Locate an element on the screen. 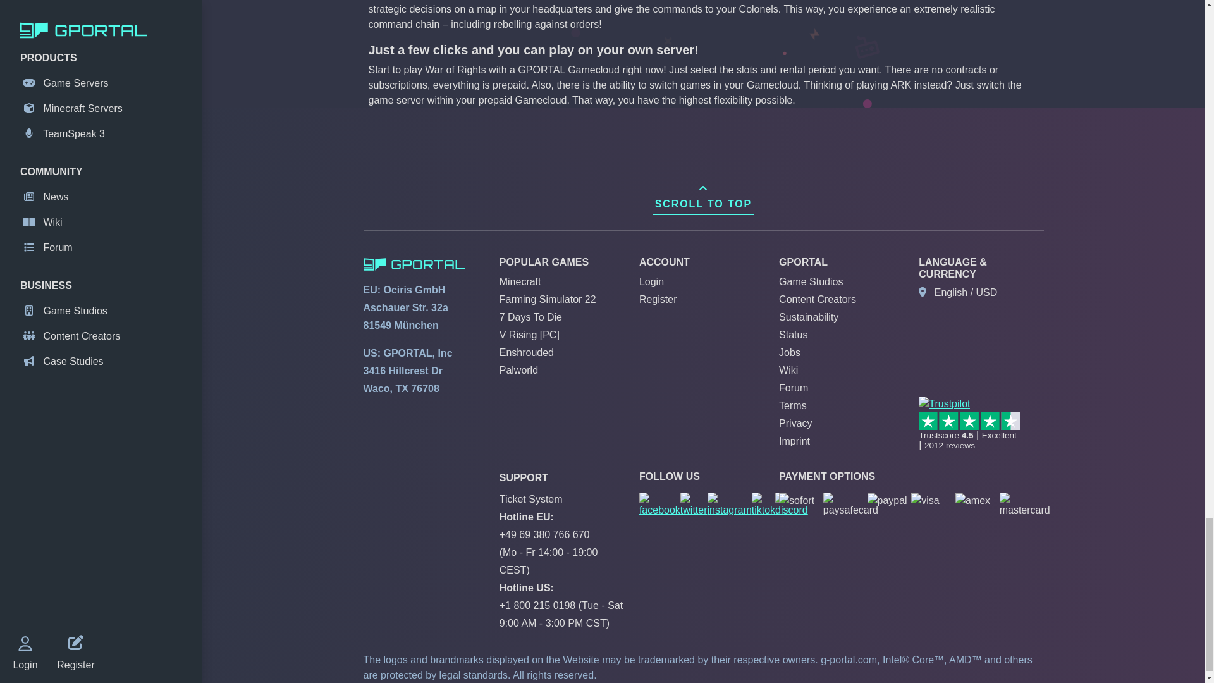 This screenshot has width=1214, height=683. SCROLL TO TOP is located at coordinates (703, 197).